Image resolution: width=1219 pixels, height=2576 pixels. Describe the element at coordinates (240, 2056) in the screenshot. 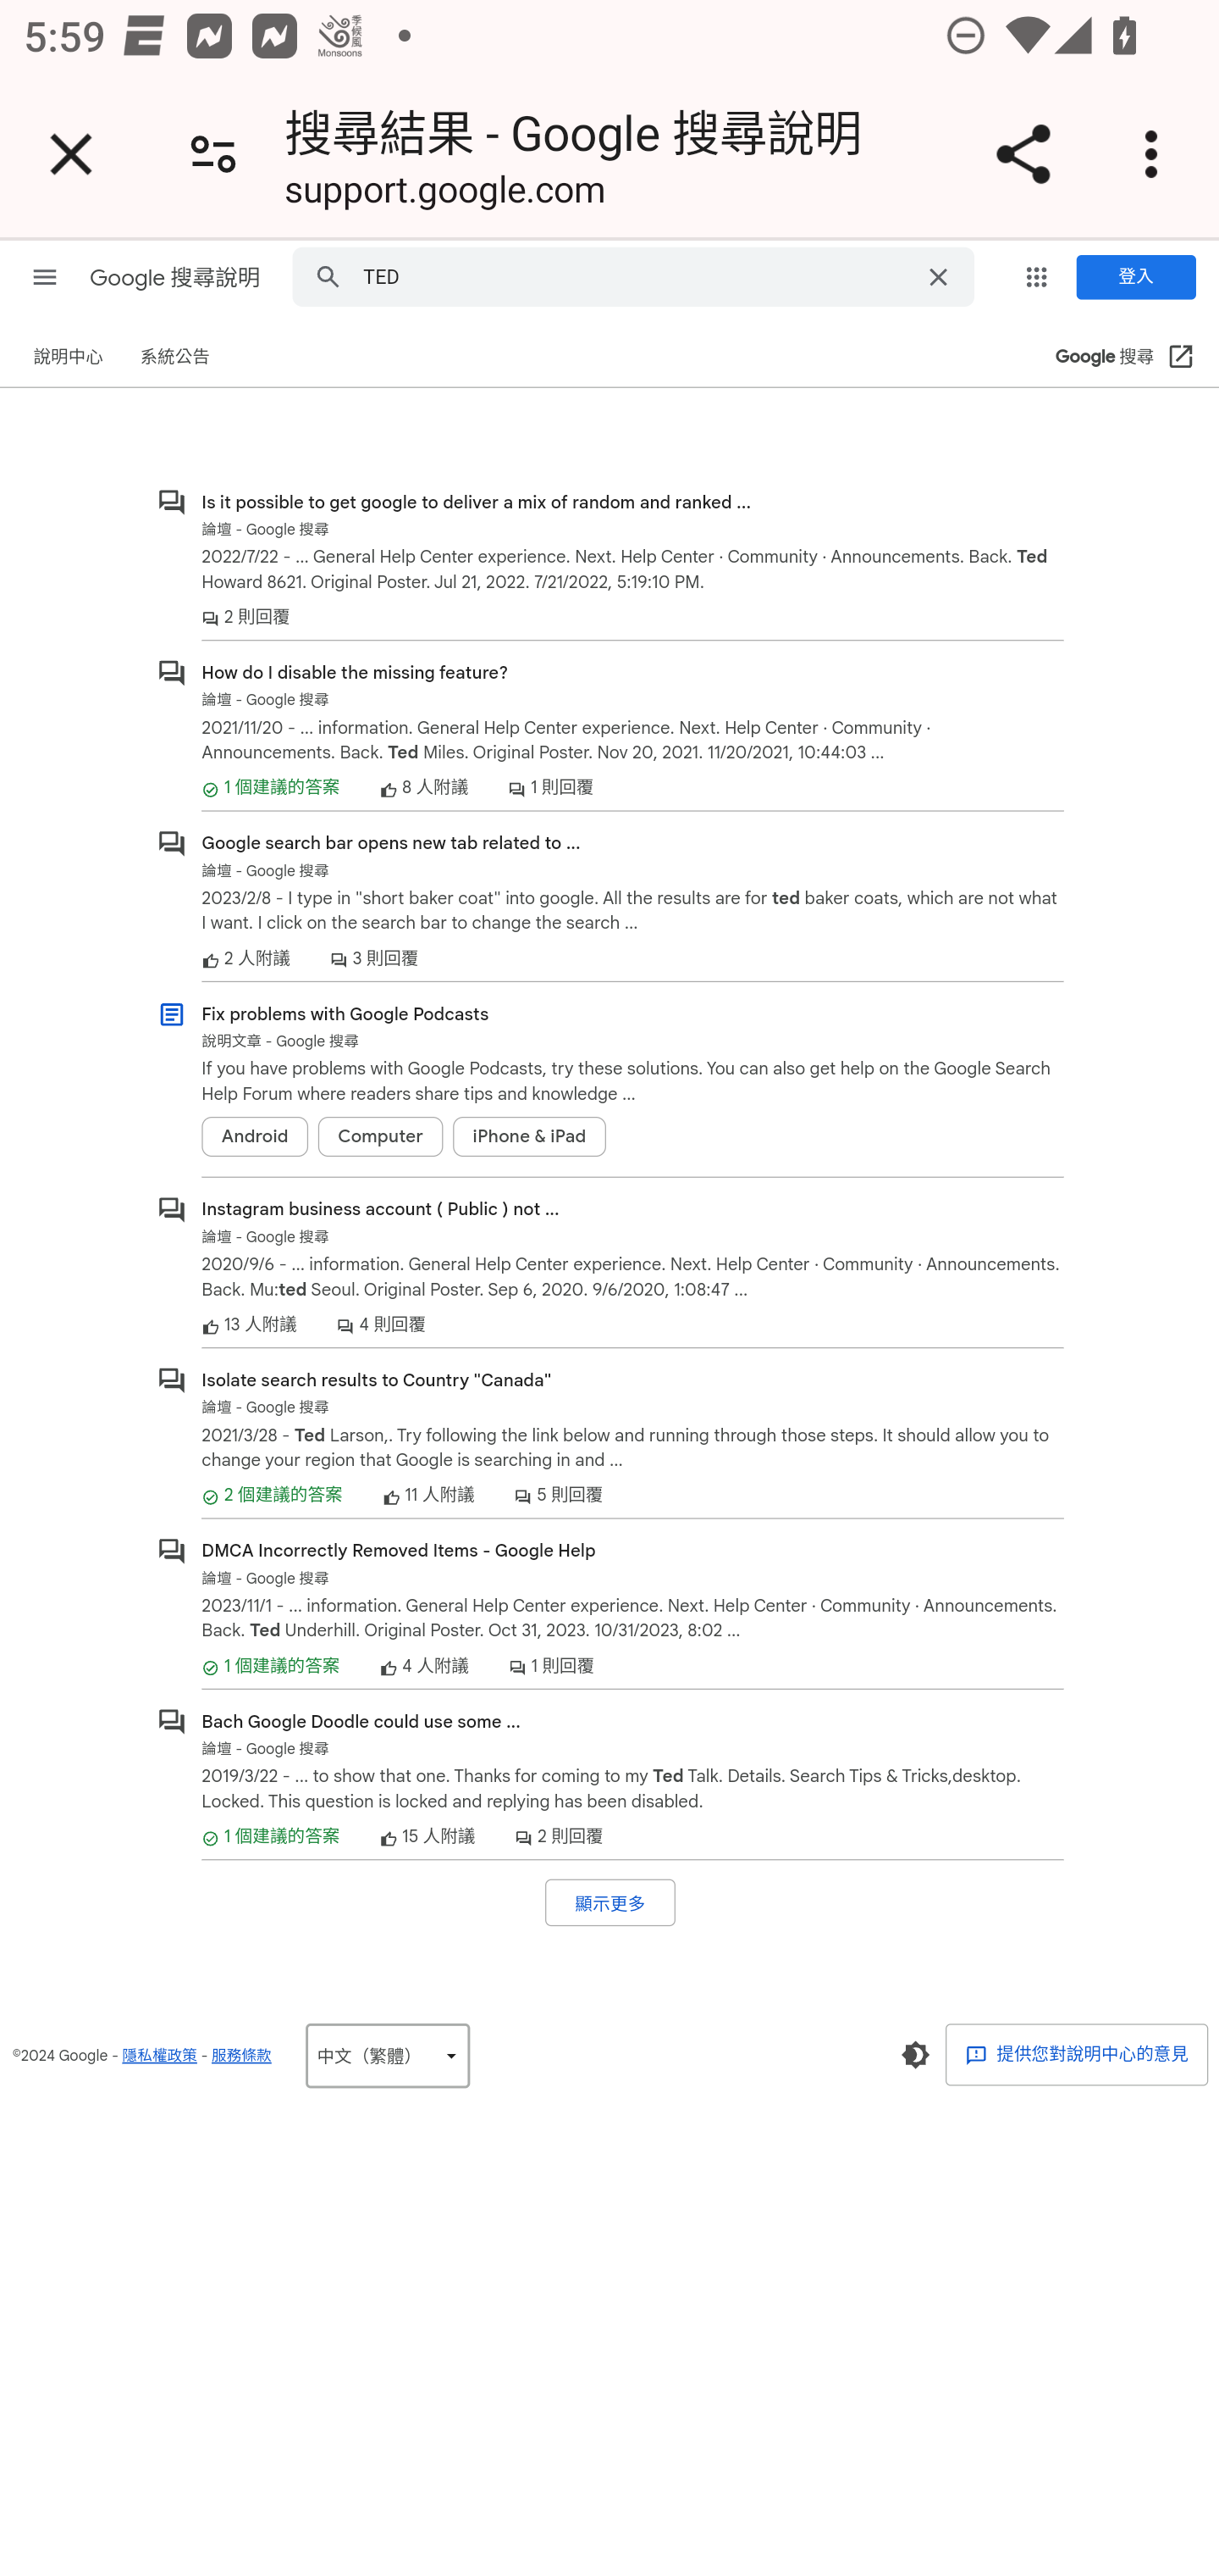

I see `服務條款` at that location.